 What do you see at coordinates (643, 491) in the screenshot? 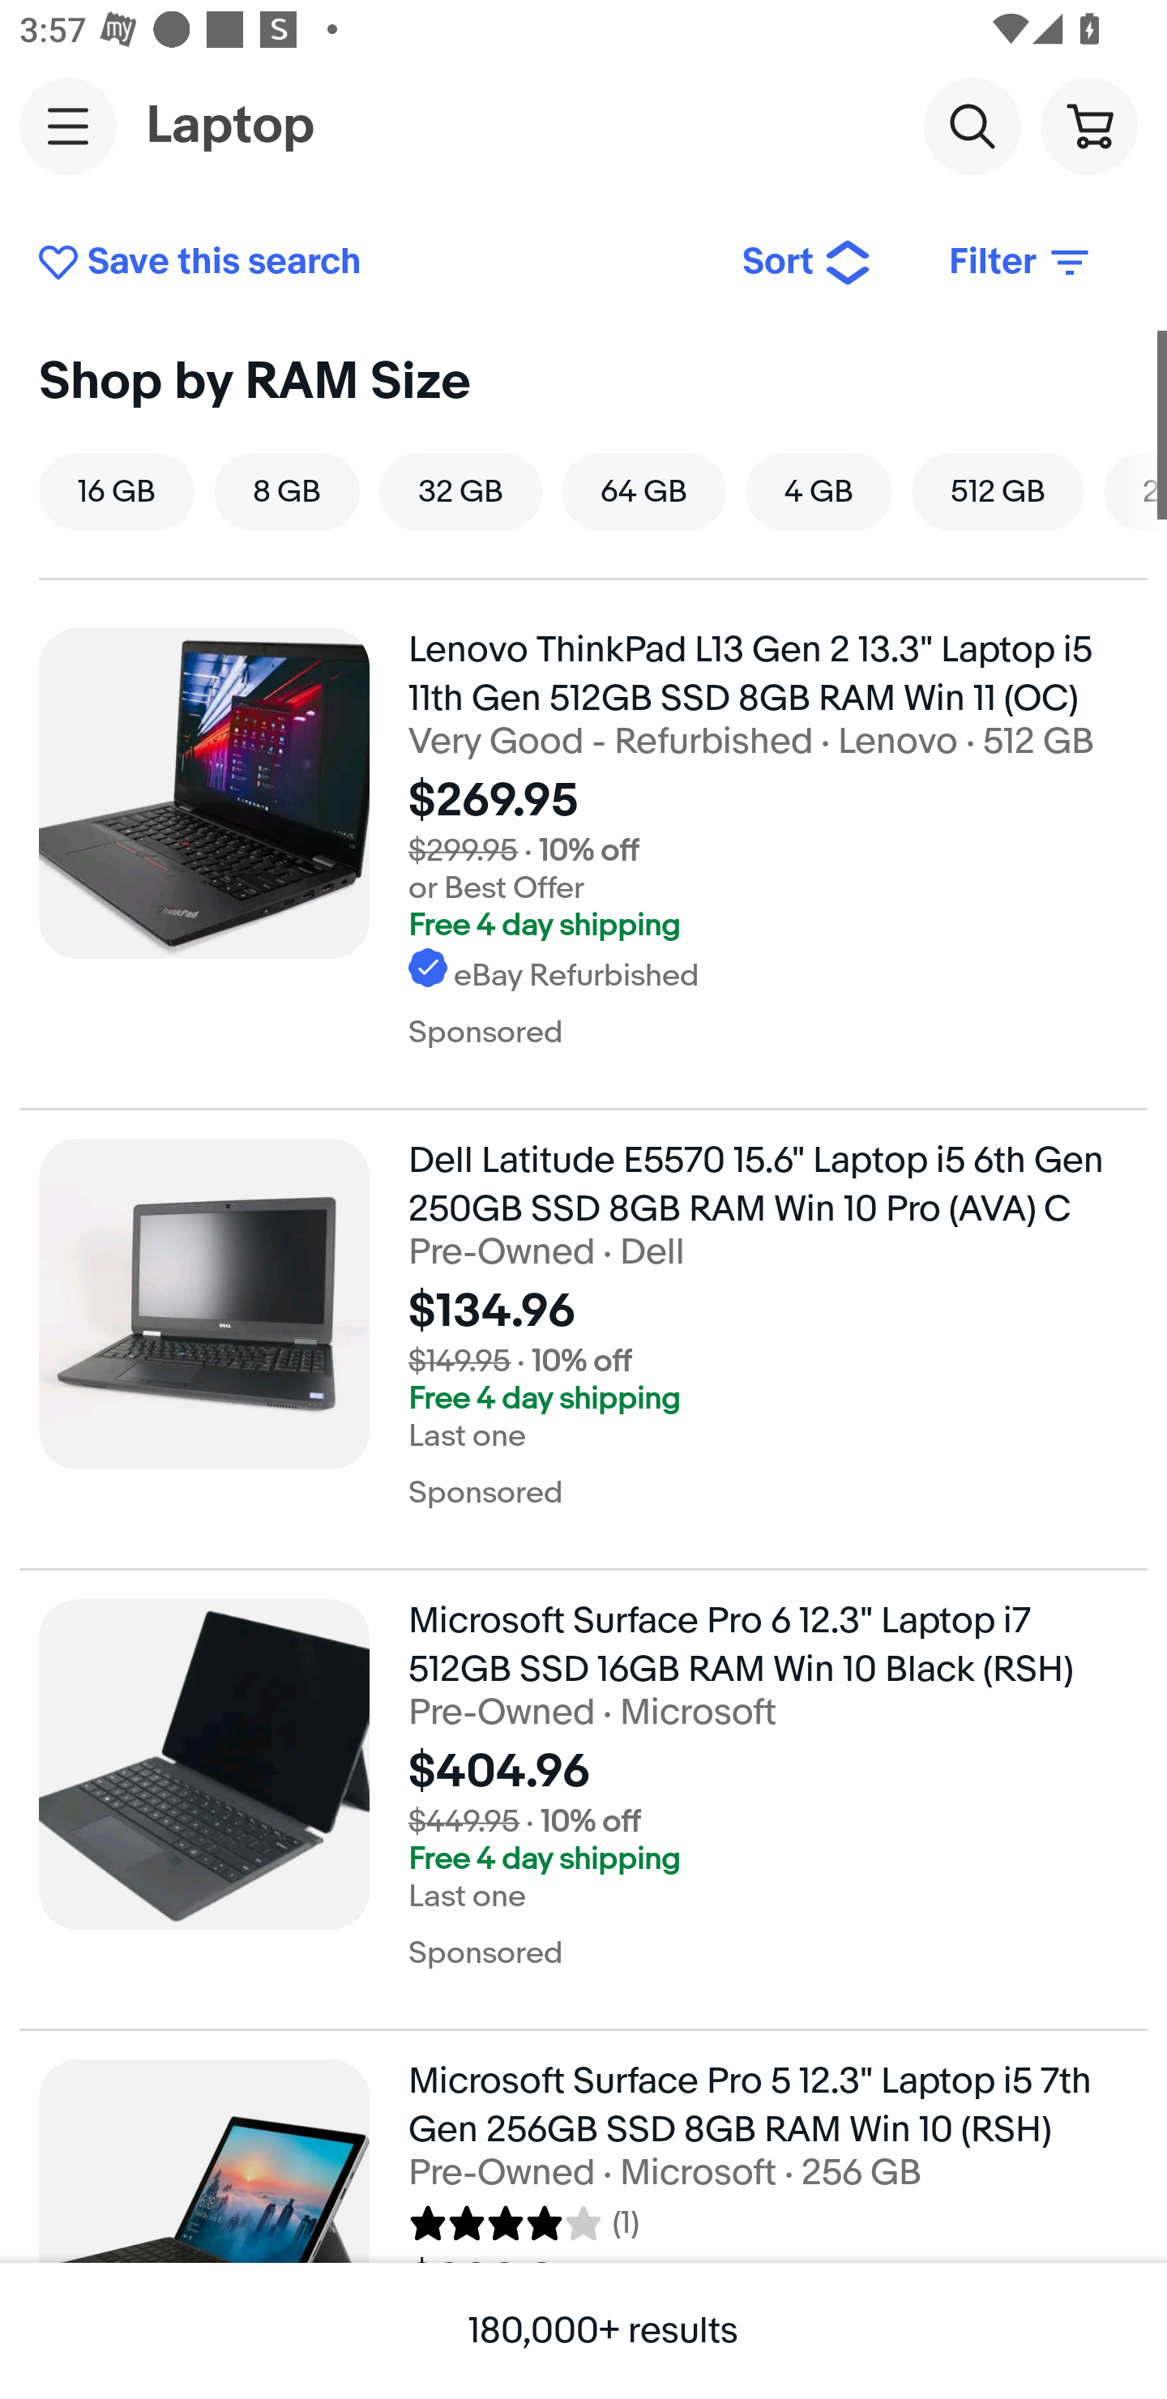
I see `64 GB 64 GB, RAM Size` at bounding box center [643, 491].